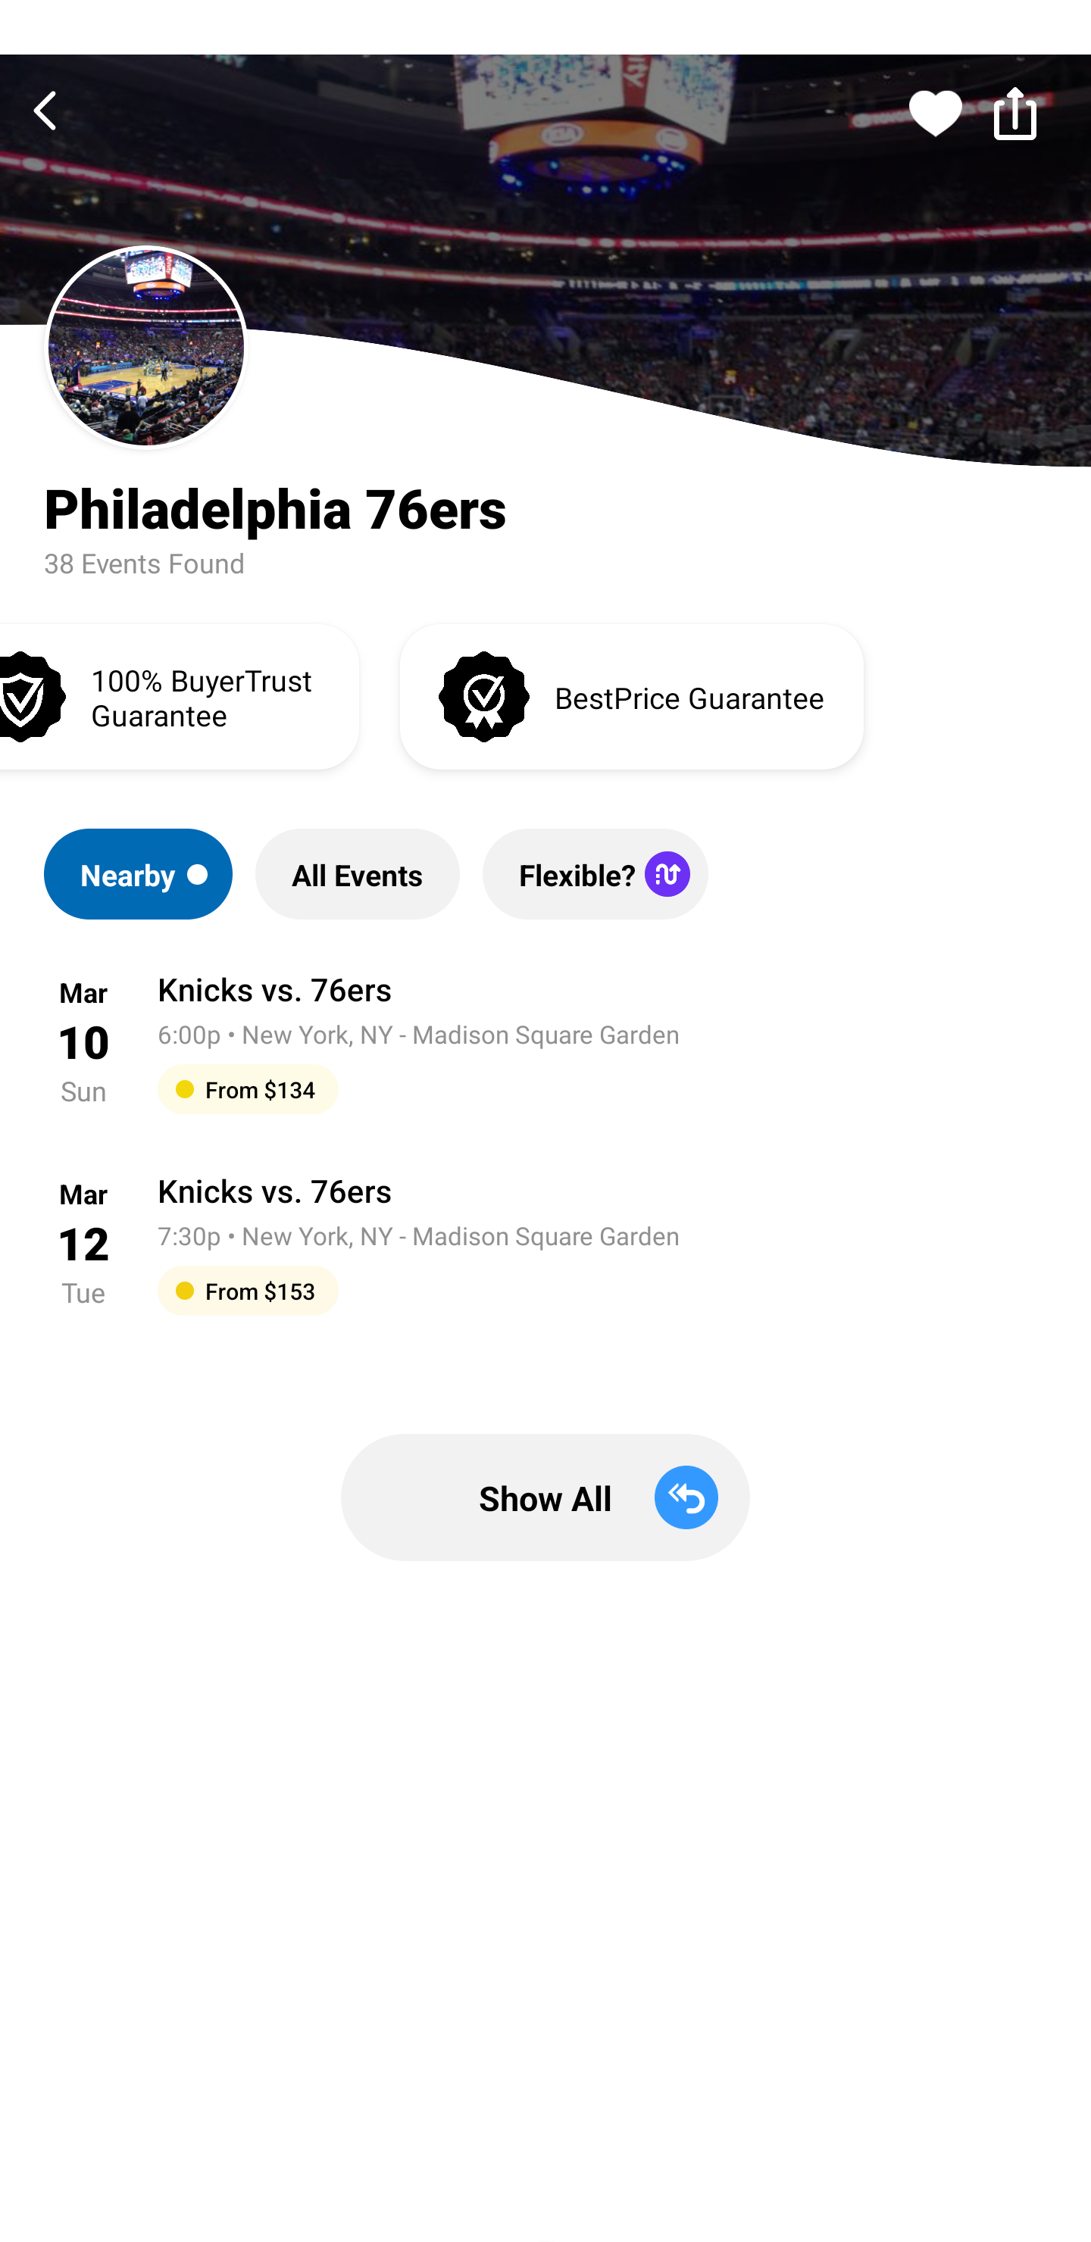 This screenshot has height=2242, width=1091. What do you see at coordinates (358, 874) in the screenshot?
I see `All Events` at bounding box center [358, 874].